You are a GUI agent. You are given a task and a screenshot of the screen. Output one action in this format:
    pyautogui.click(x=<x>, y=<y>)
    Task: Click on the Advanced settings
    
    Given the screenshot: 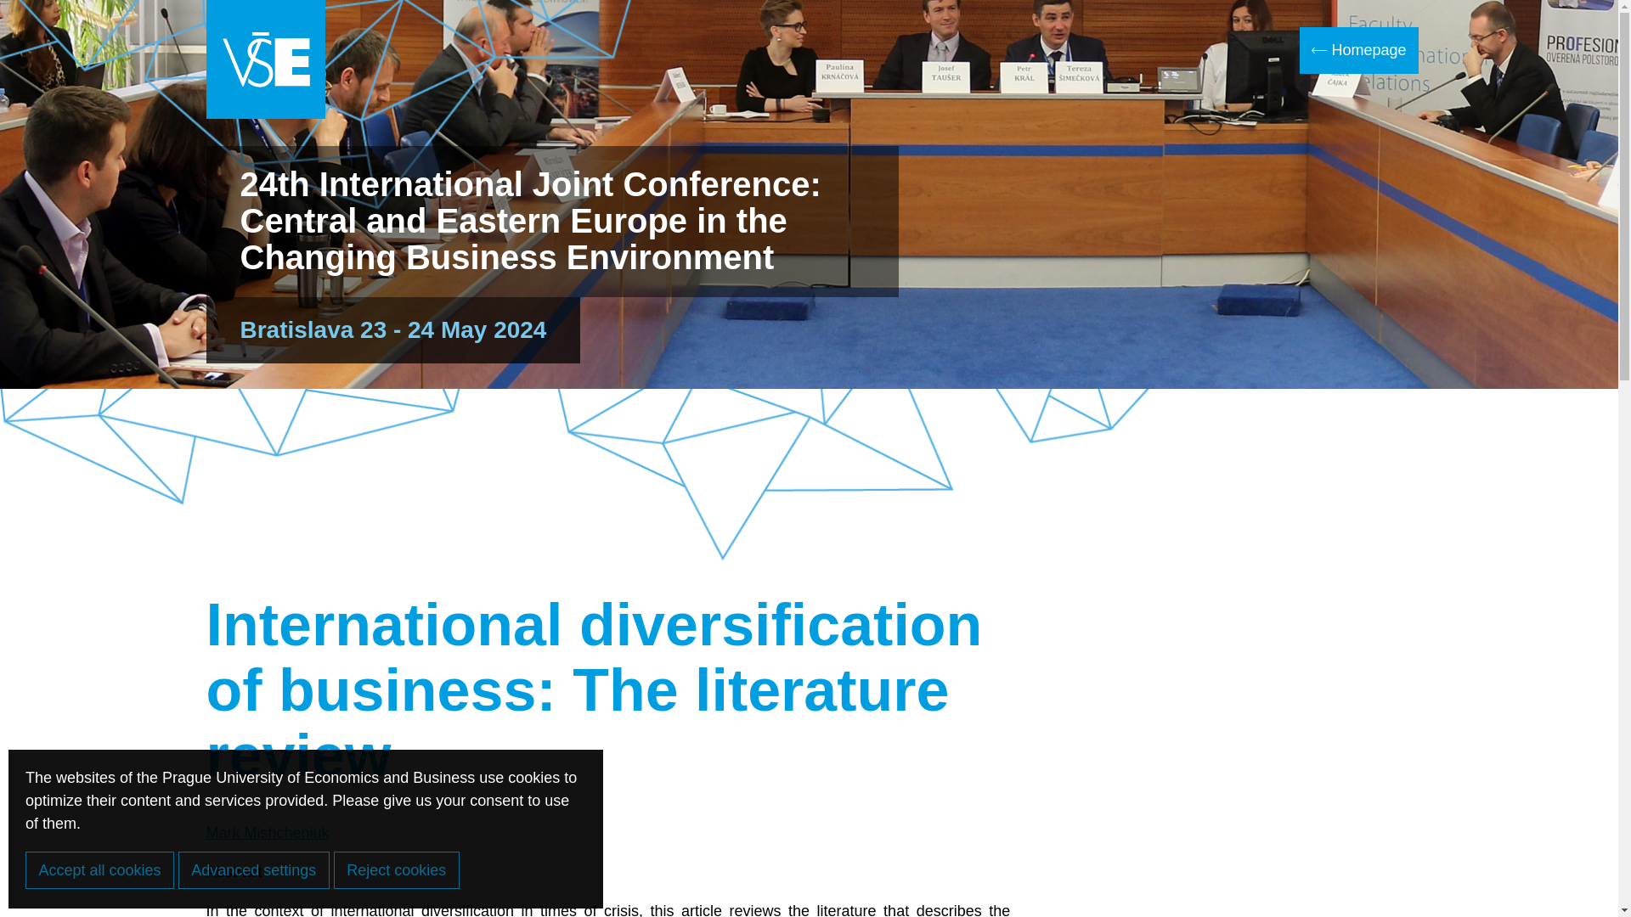 What is the action you would take?
    pyautogui.click(x=253, y=869)
    